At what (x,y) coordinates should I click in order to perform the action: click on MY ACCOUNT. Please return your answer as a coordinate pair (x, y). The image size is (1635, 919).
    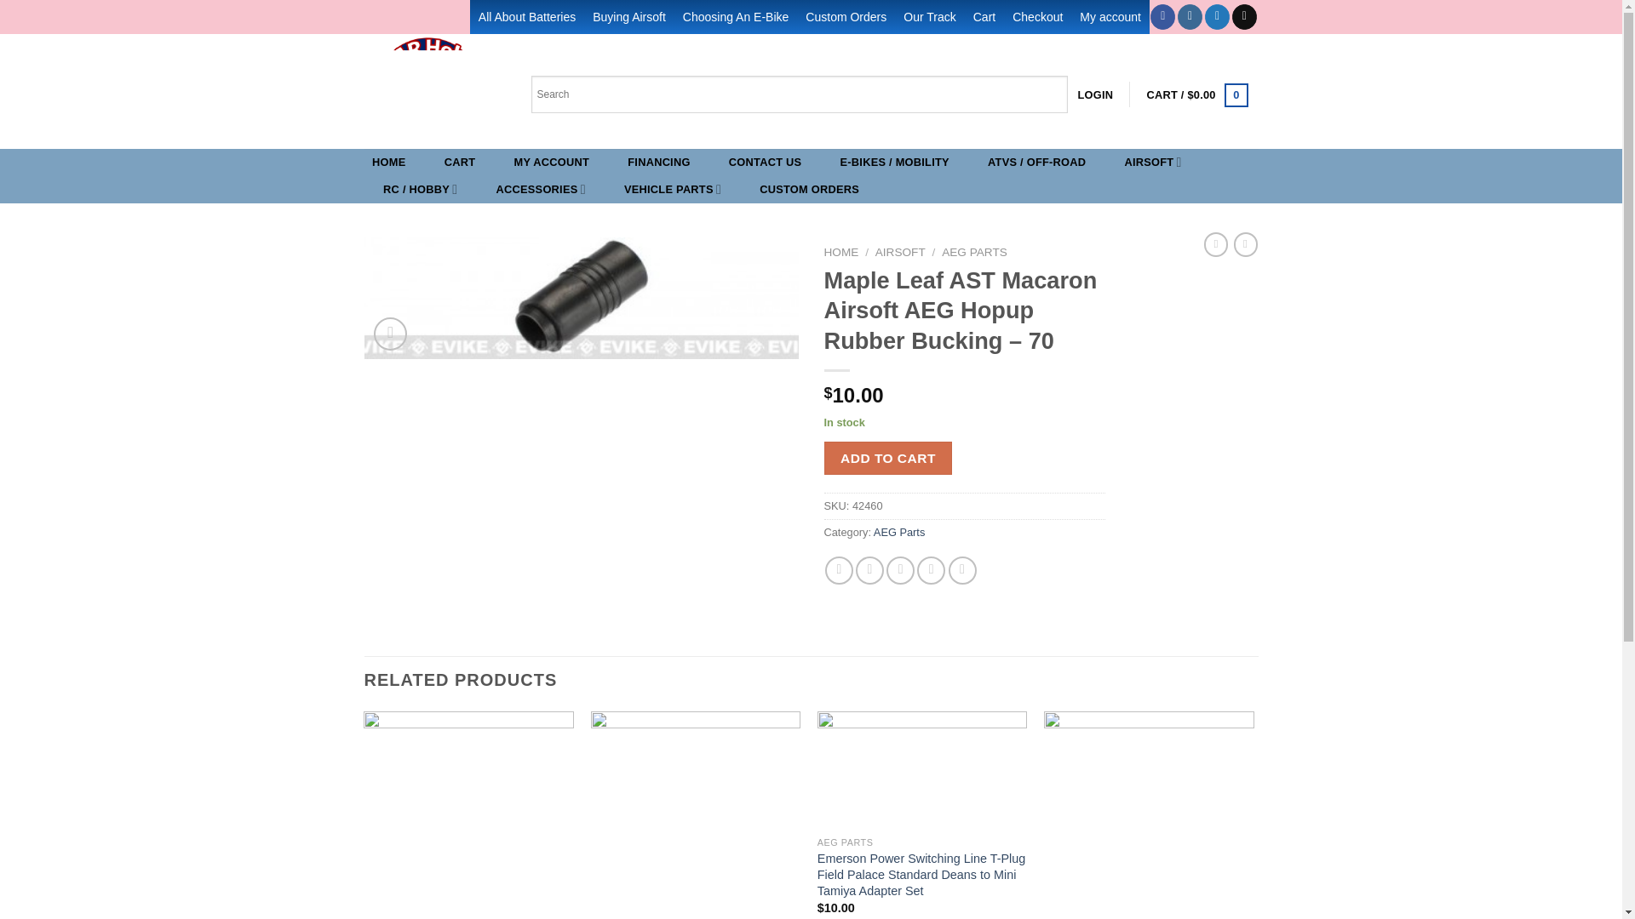
    Looking at the image, I should click on (552, 162).